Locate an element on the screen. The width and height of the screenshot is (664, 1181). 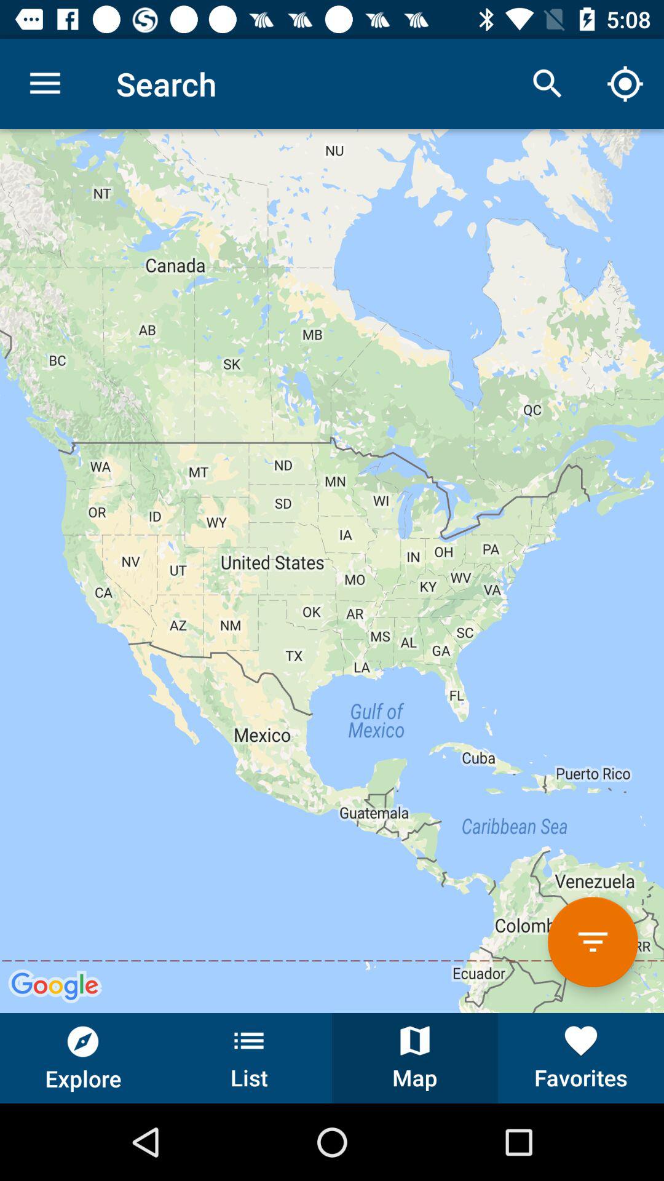
select explore is located at coordinates (83, 1058).